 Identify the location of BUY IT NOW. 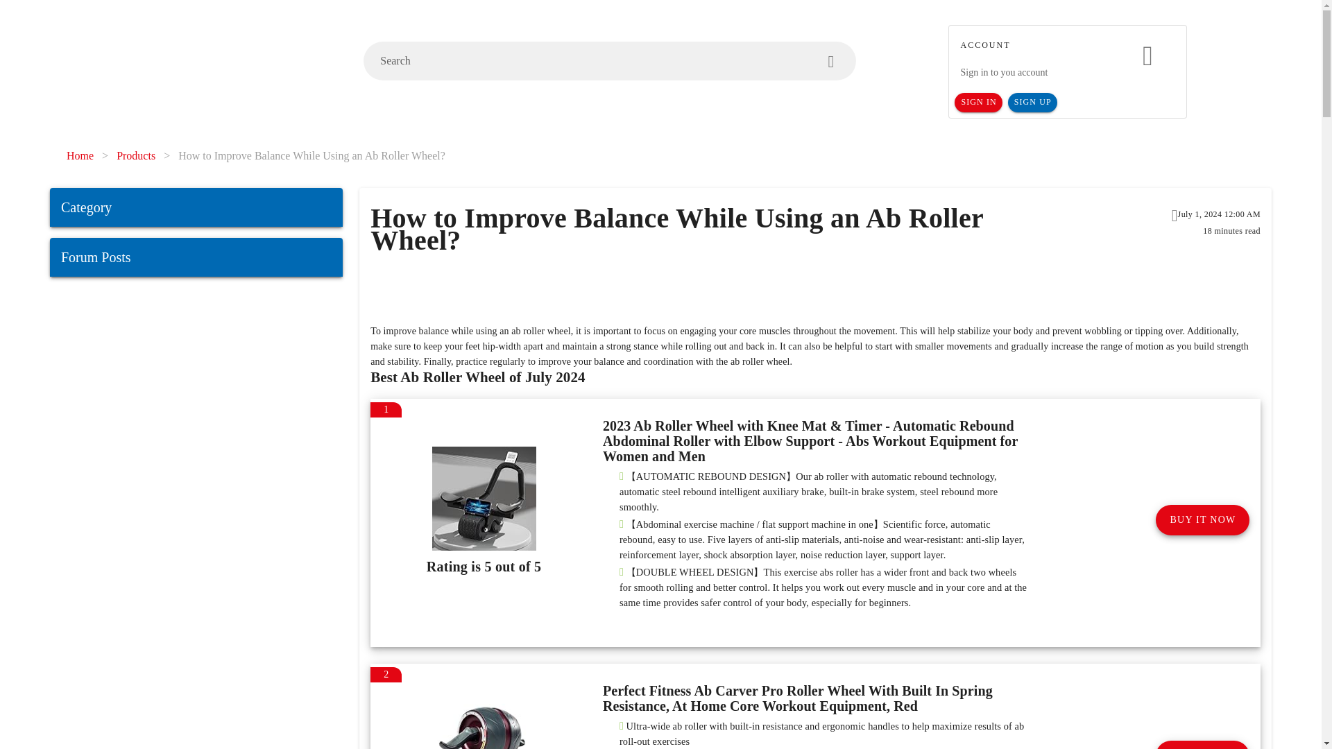
(1202, 745).